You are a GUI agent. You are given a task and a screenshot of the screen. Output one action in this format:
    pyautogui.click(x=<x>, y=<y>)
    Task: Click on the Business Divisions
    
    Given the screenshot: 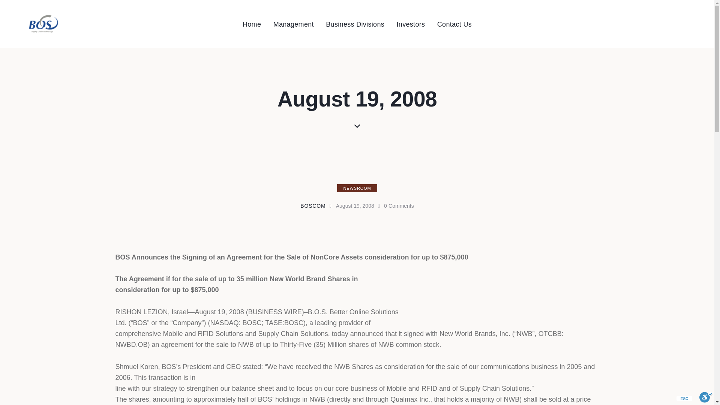 What is the action you would take?
    pyautogui.click(x=355, y=25)
    